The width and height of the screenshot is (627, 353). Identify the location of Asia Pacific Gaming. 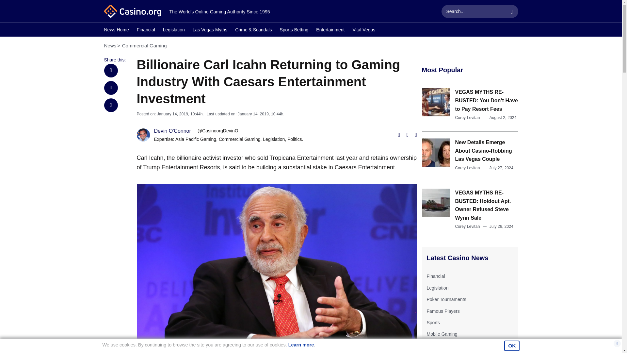
(196, 139).